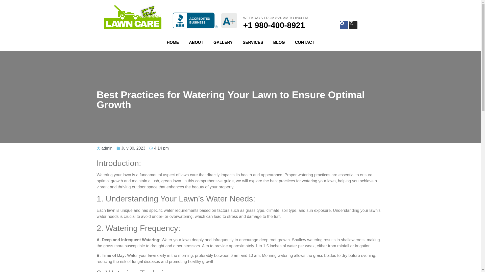 The height and width of the screenshot is (272, 485). Describe the element at coordinates (279, 42) in the screenshot. I see `BLOG` at that location.